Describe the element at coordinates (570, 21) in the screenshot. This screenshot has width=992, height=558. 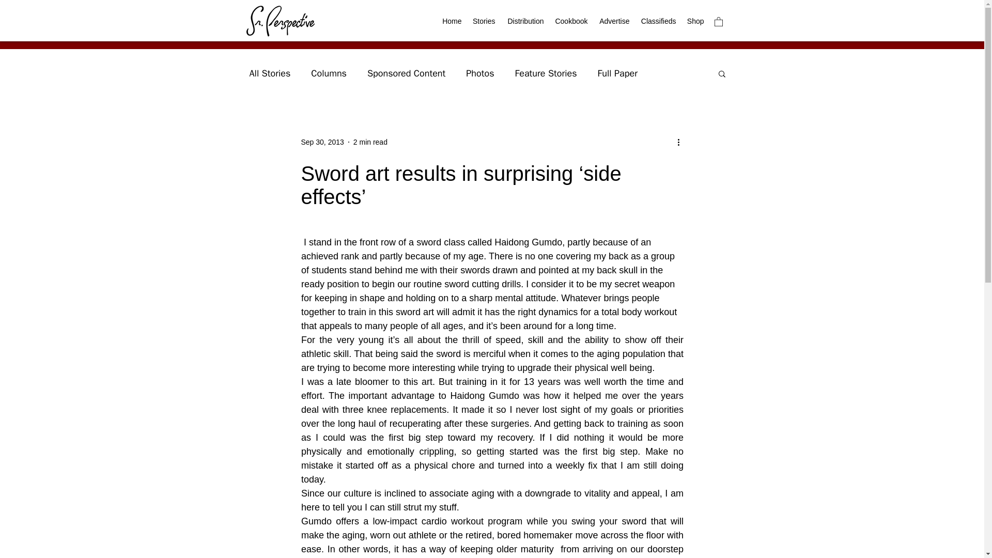
I see `Cookbook` at that location.